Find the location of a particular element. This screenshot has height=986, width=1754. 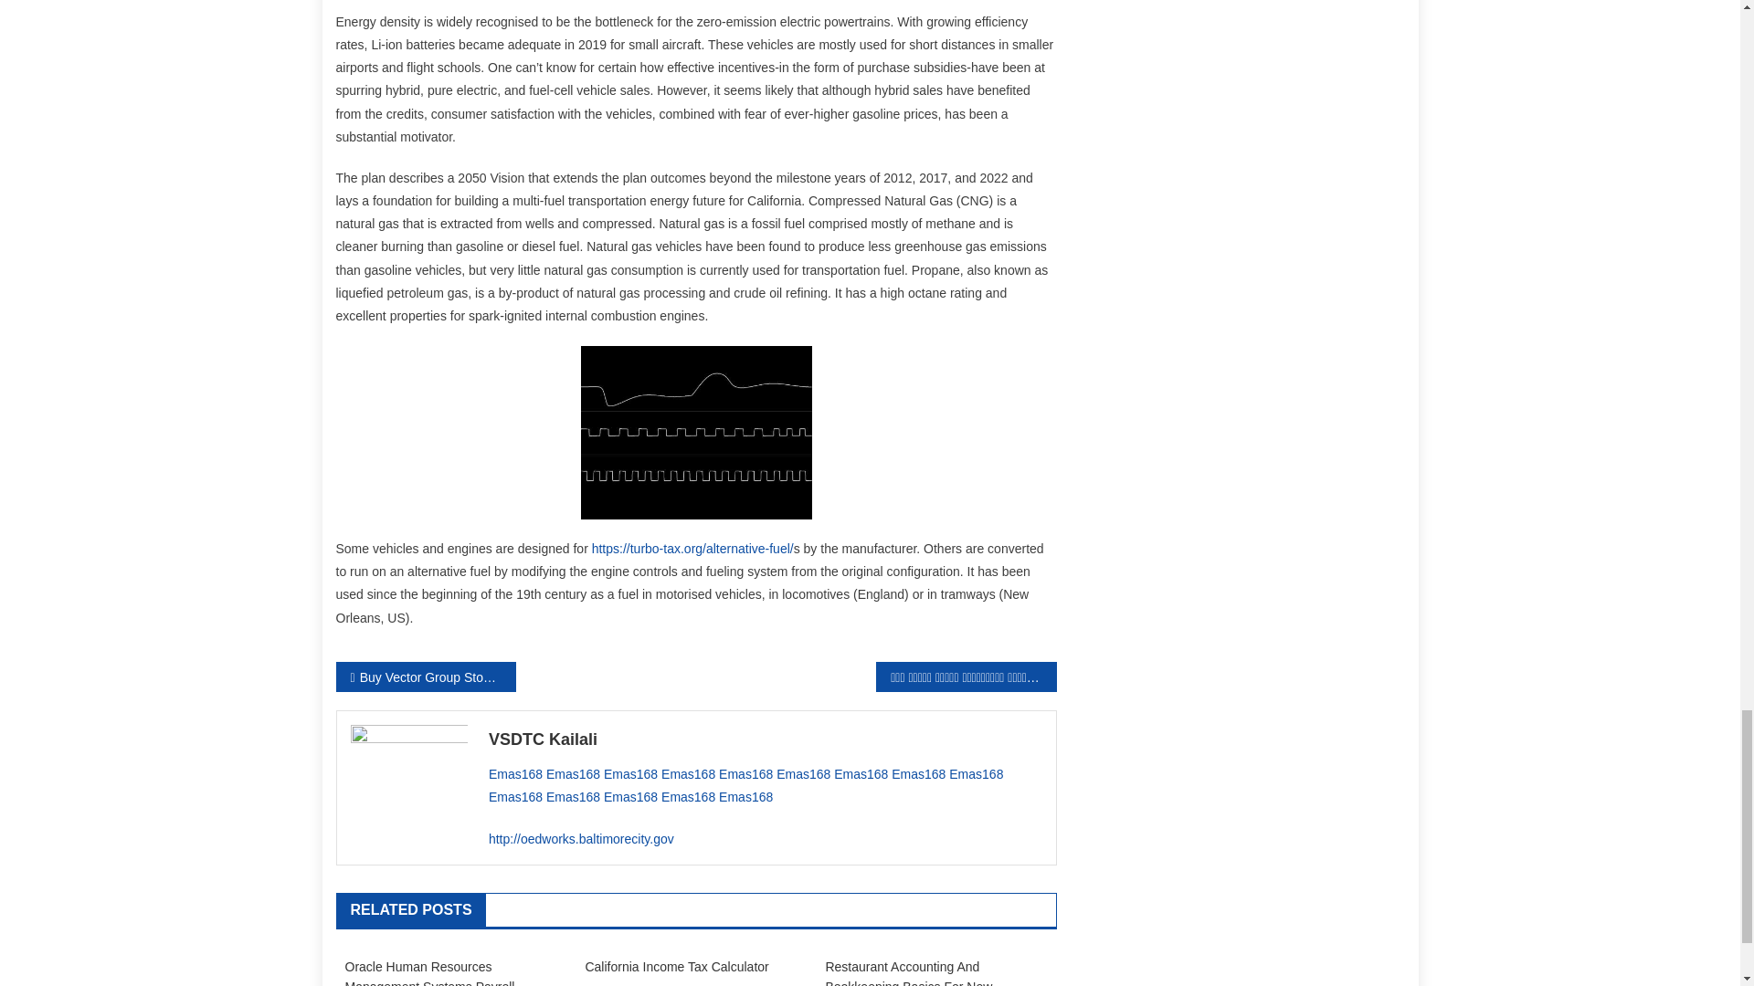

Emas168 is located at coordinates (515, 774).